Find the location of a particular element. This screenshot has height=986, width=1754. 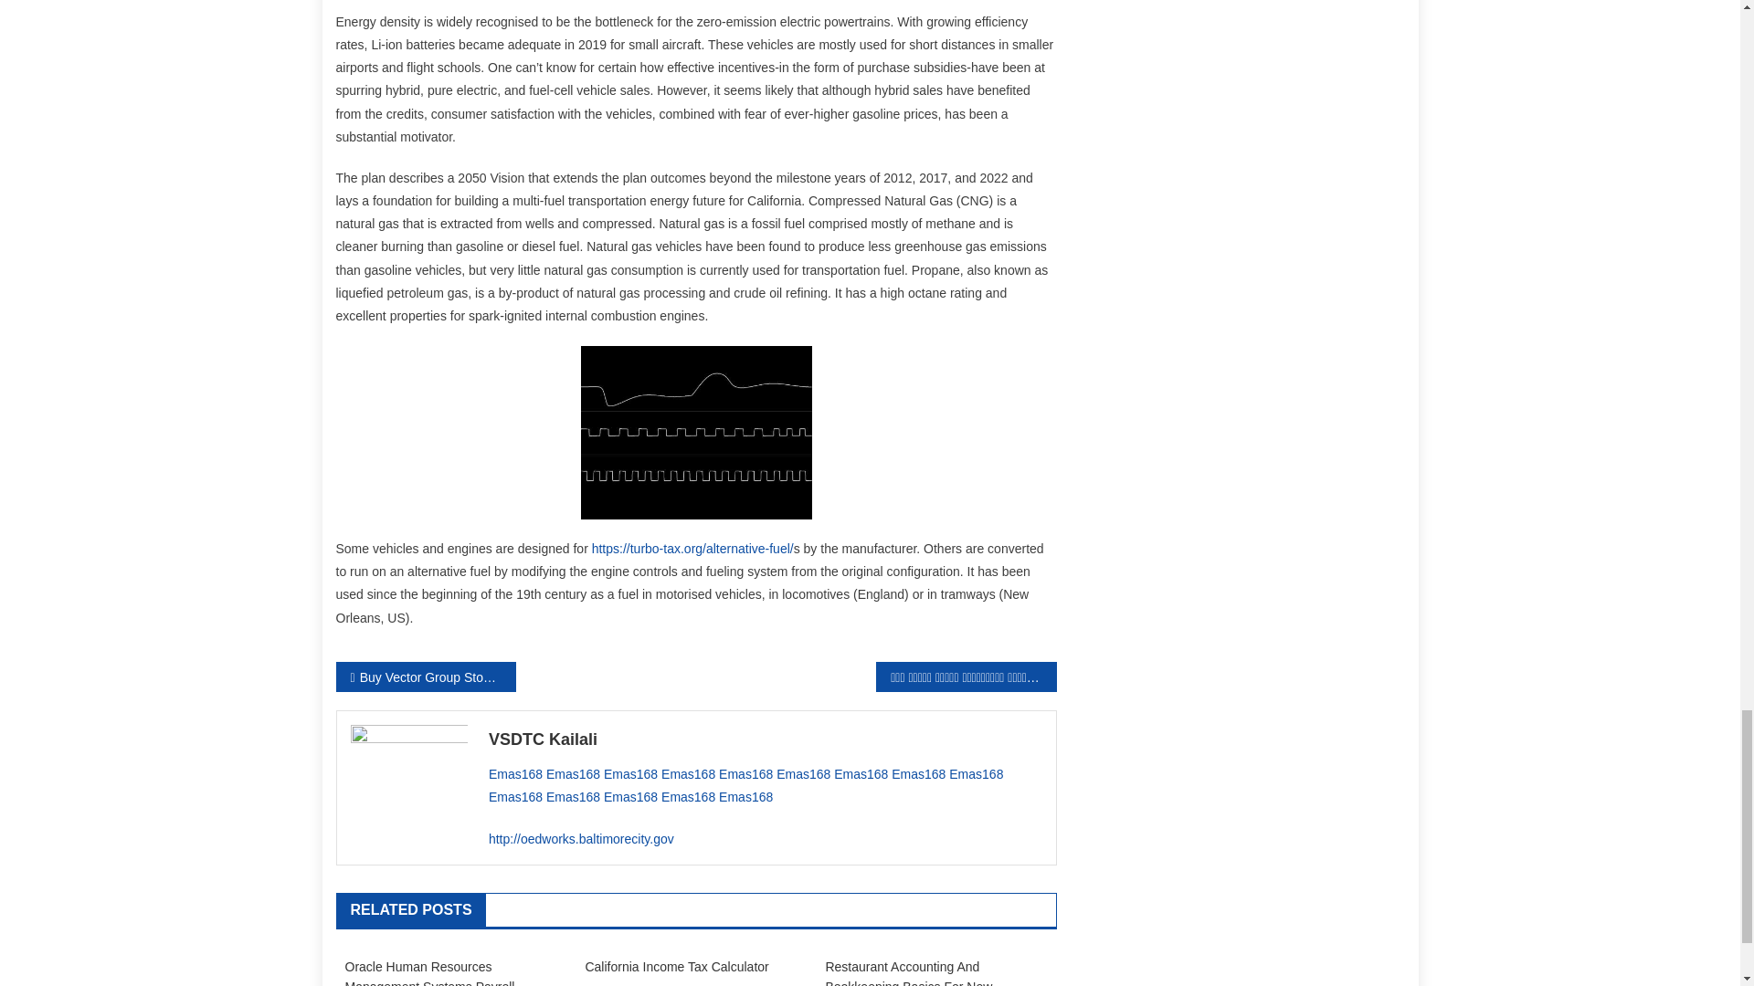

Emas168 is located at coordinates (515, 774).